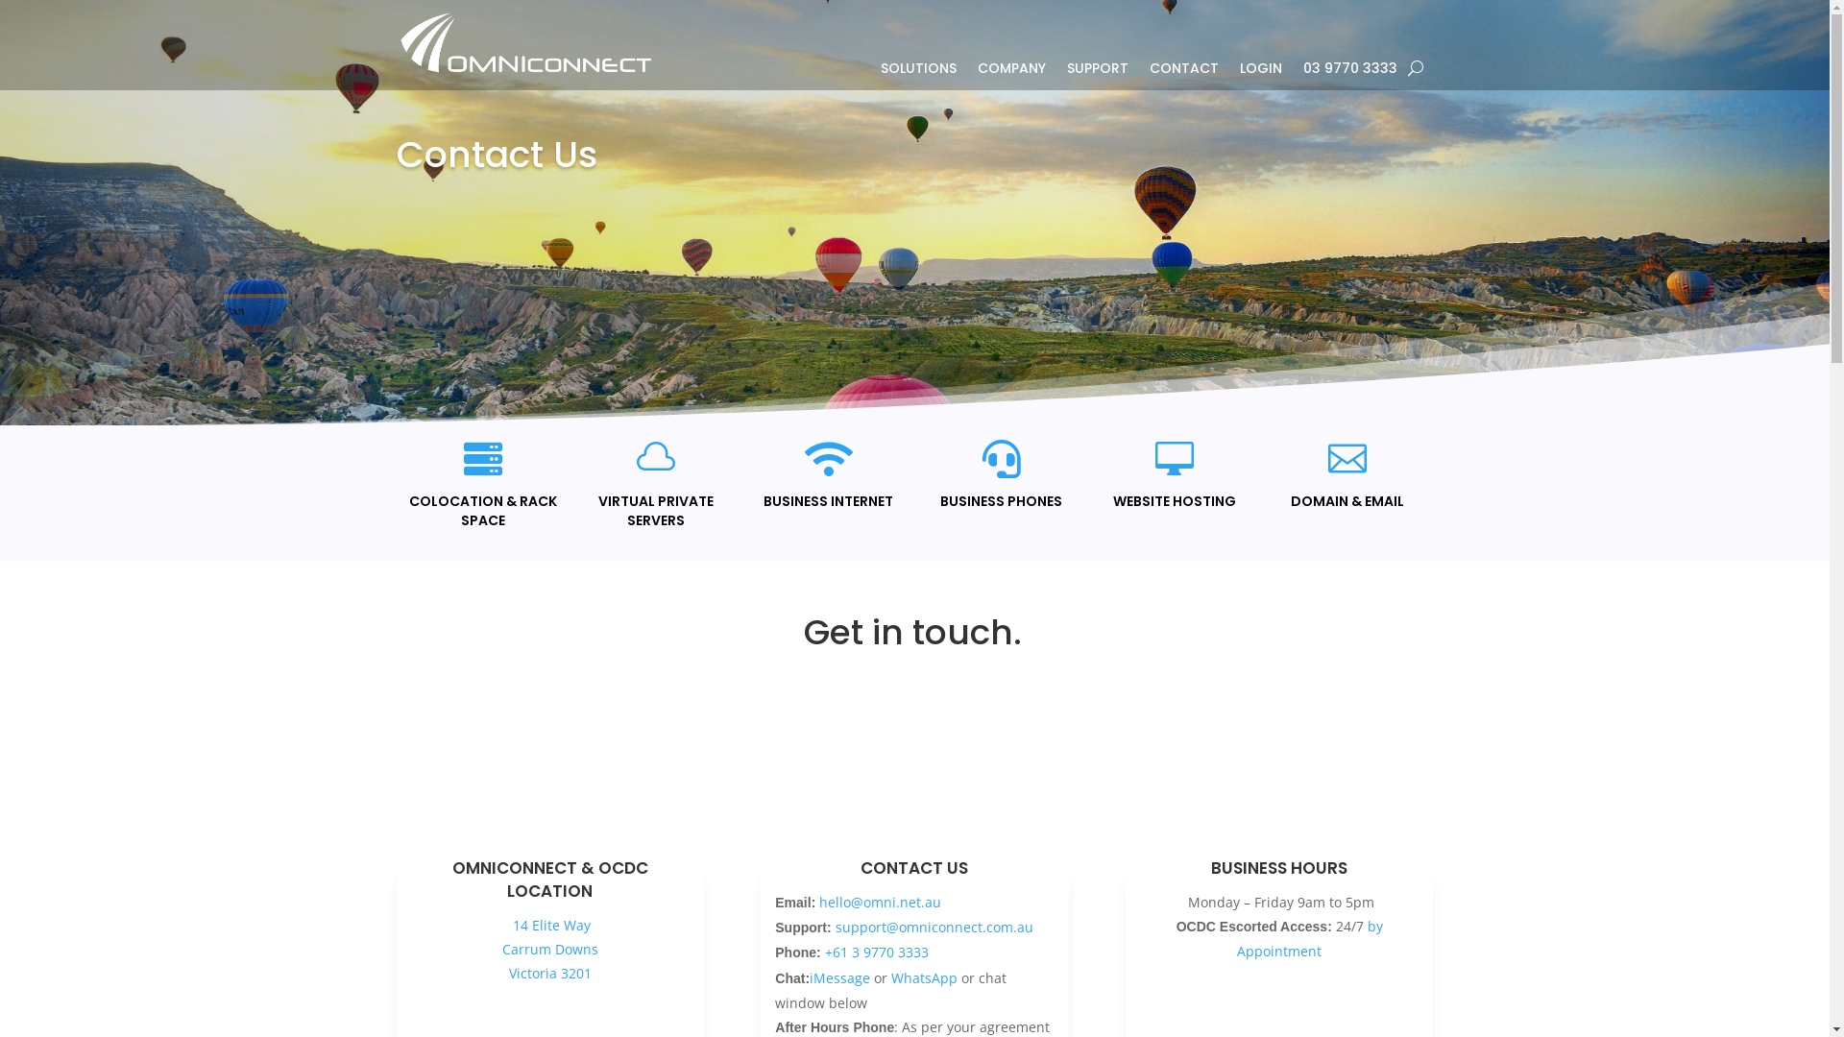 The width and height of the screenshot is (1844, 1037). Describe the element at coordinates (917, 72) in the screenshot. I see `SOLUTIONS` at that location.